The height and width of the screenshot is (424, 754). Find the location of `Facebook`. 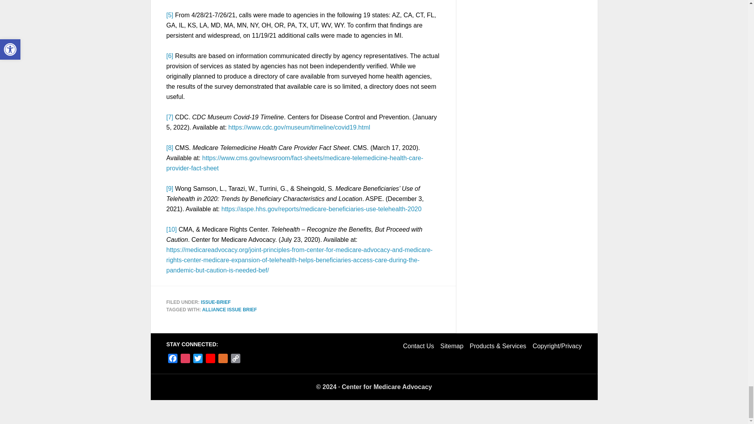

Facebook is located at coordinates (173, 360).